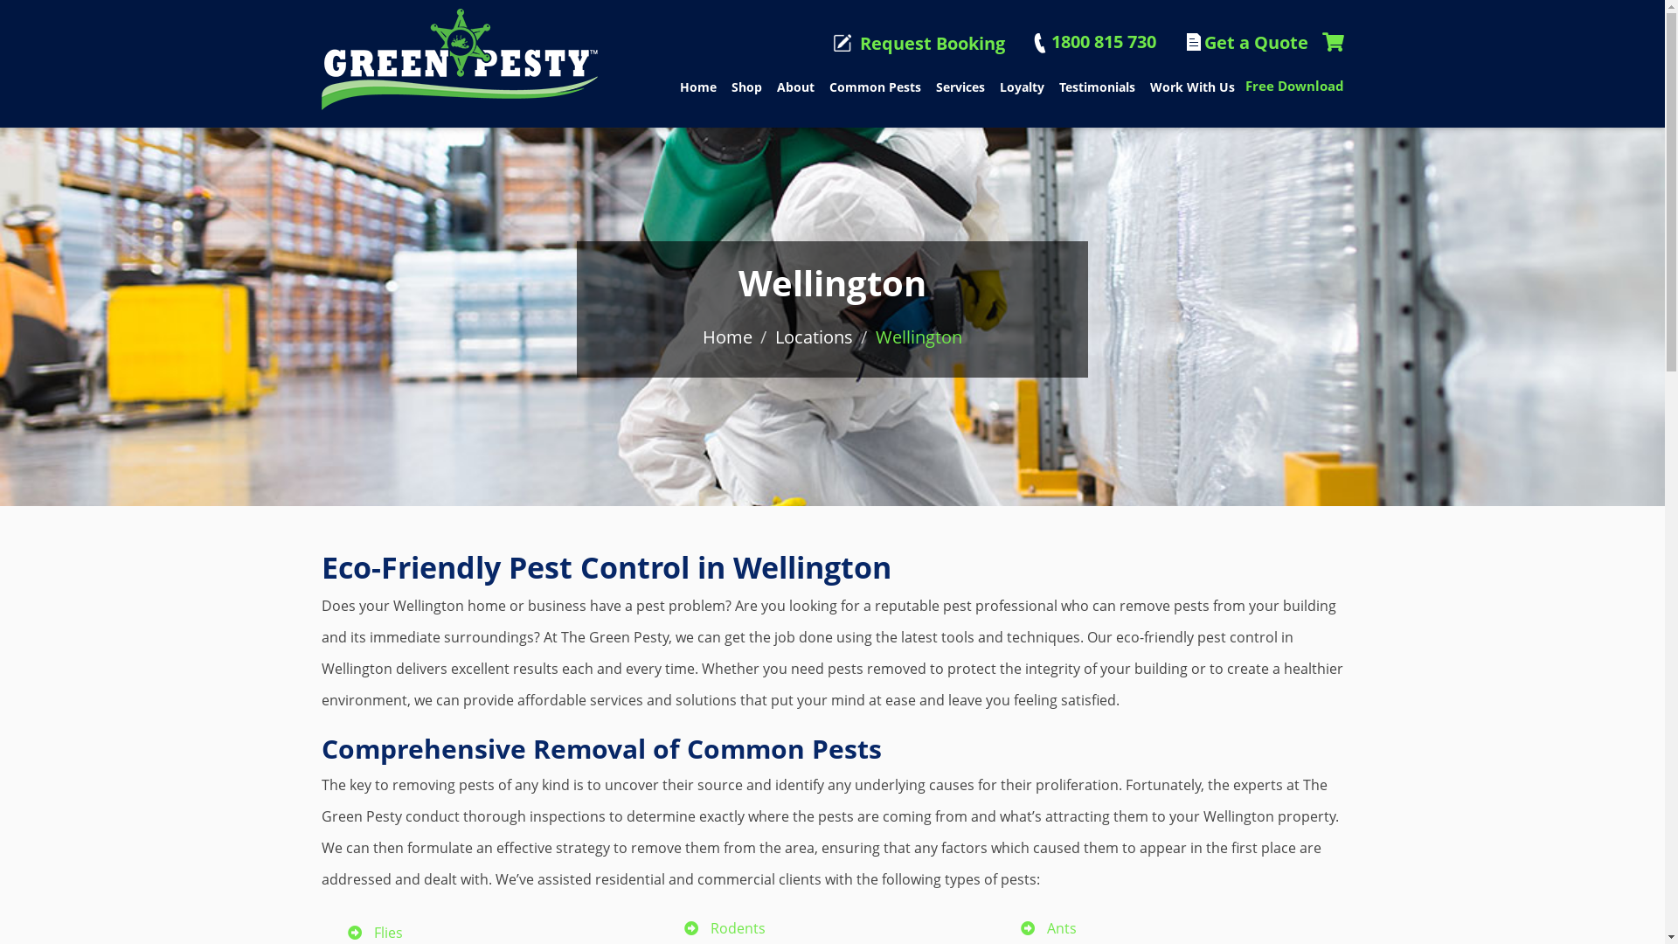 This screenshot has width=1678, height=944. Describe the element at coordinates (1293, 86) in the screenshot. I see `Free Download` at that location.